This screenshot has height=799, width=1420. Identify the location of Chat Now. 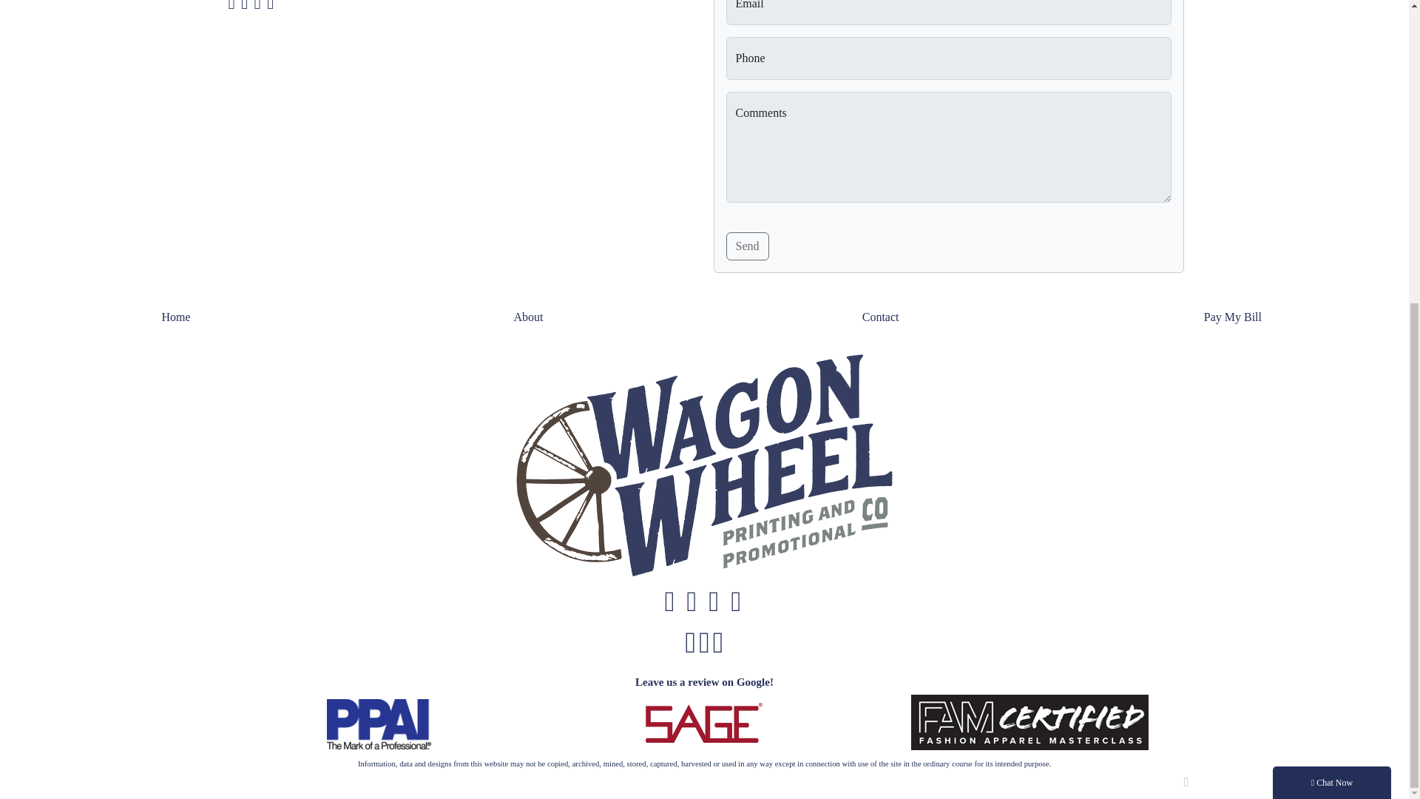
(1331, 300).